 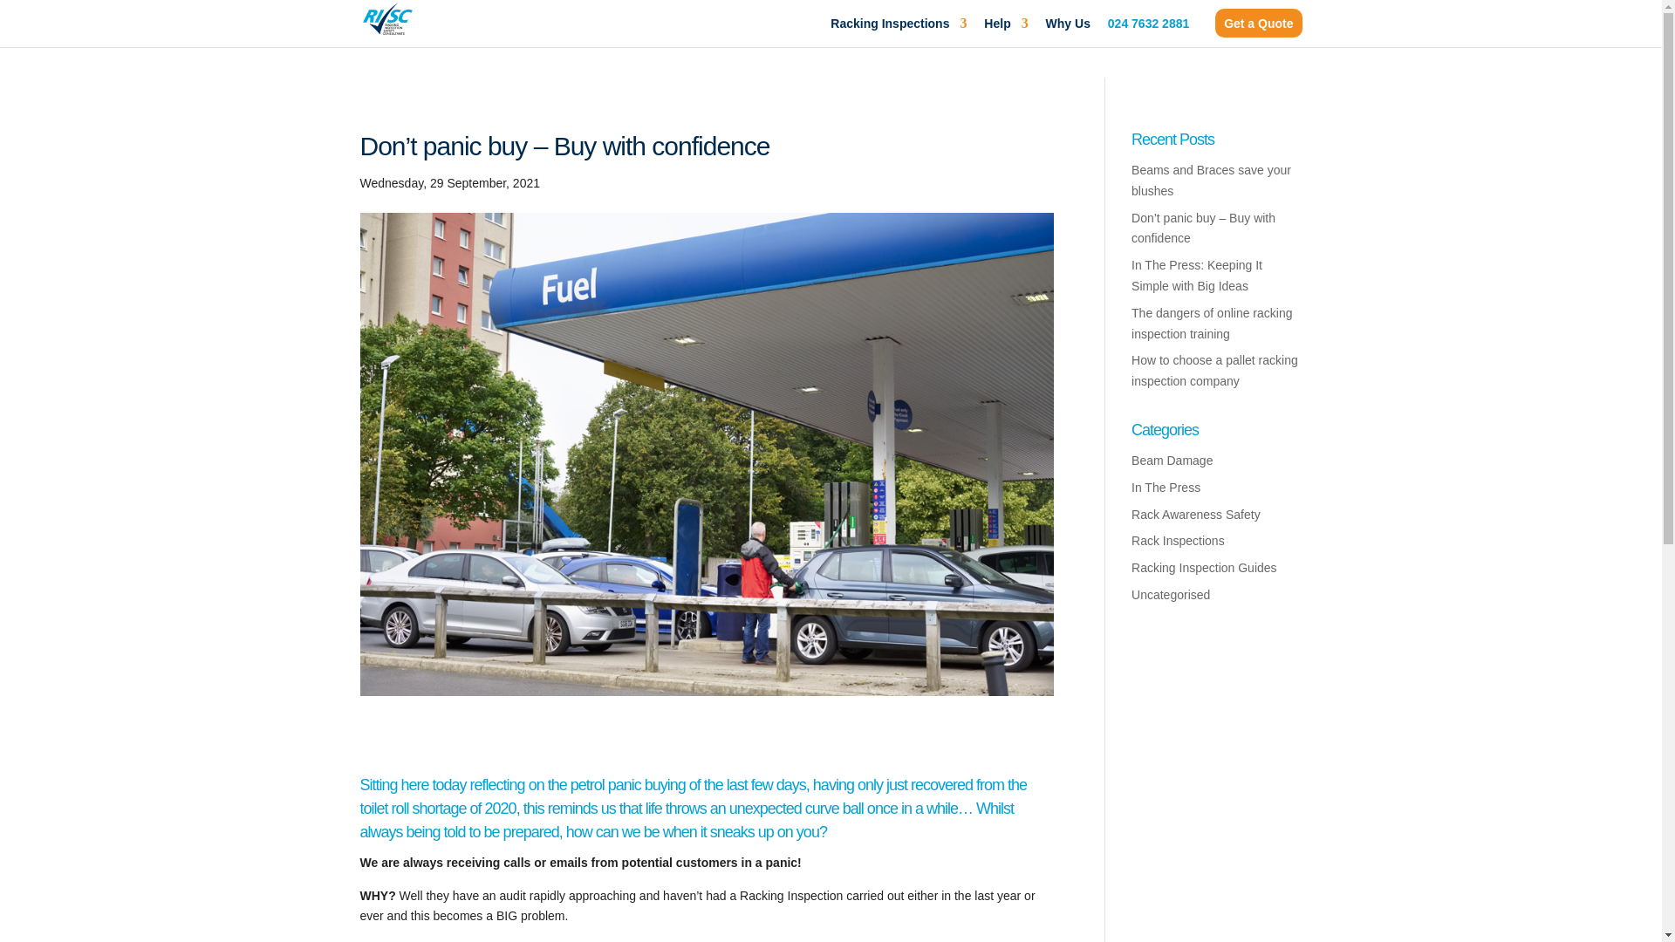 What do you see at coordinates (1197, 275) in the screenshot?
I see `In The Press: Keeping It Simple with Big Ideas` at bounding box center [1197, 275].